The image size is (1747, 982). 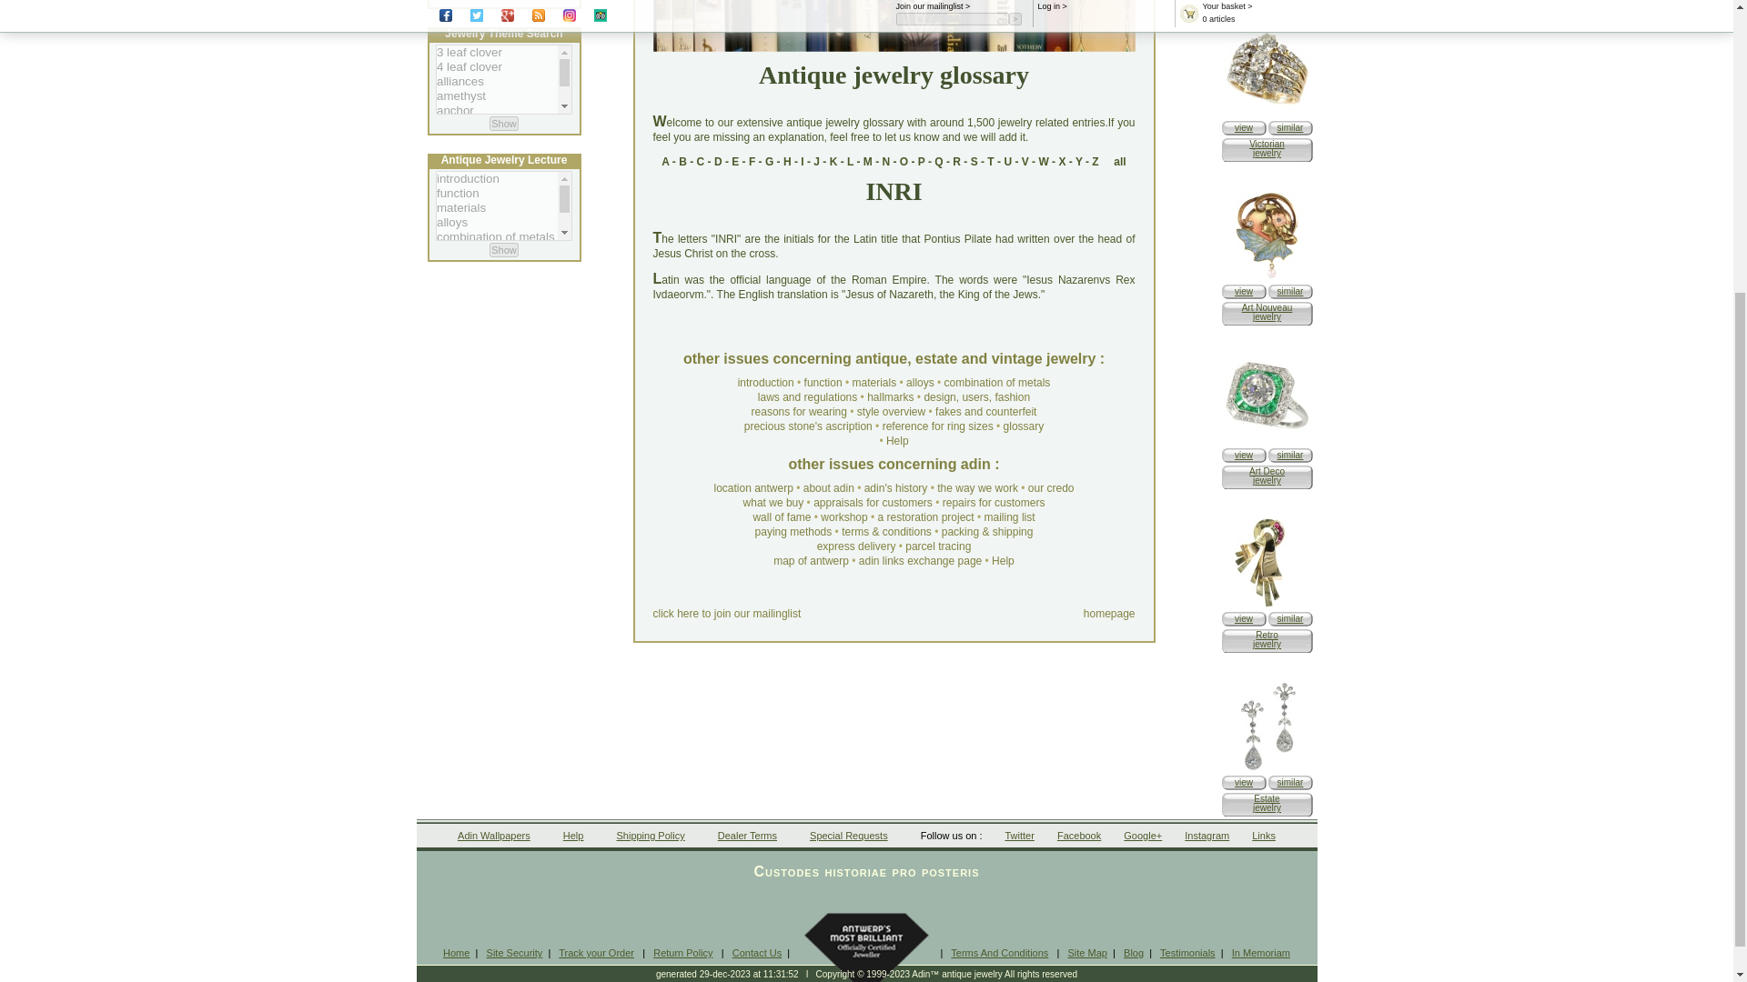 I want to click on More info on this Retro jewel, so click(x=1267, y=604).